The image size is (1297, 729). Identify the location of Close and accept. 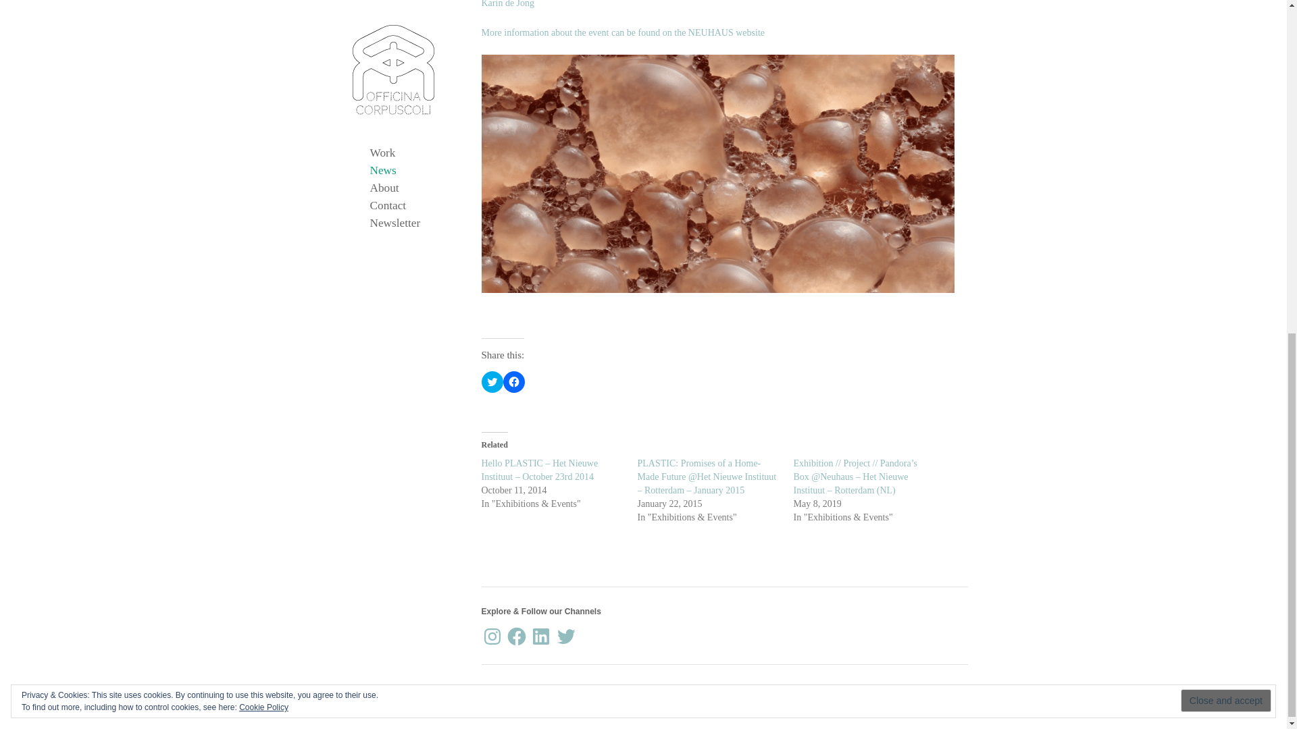
(1225, 85).